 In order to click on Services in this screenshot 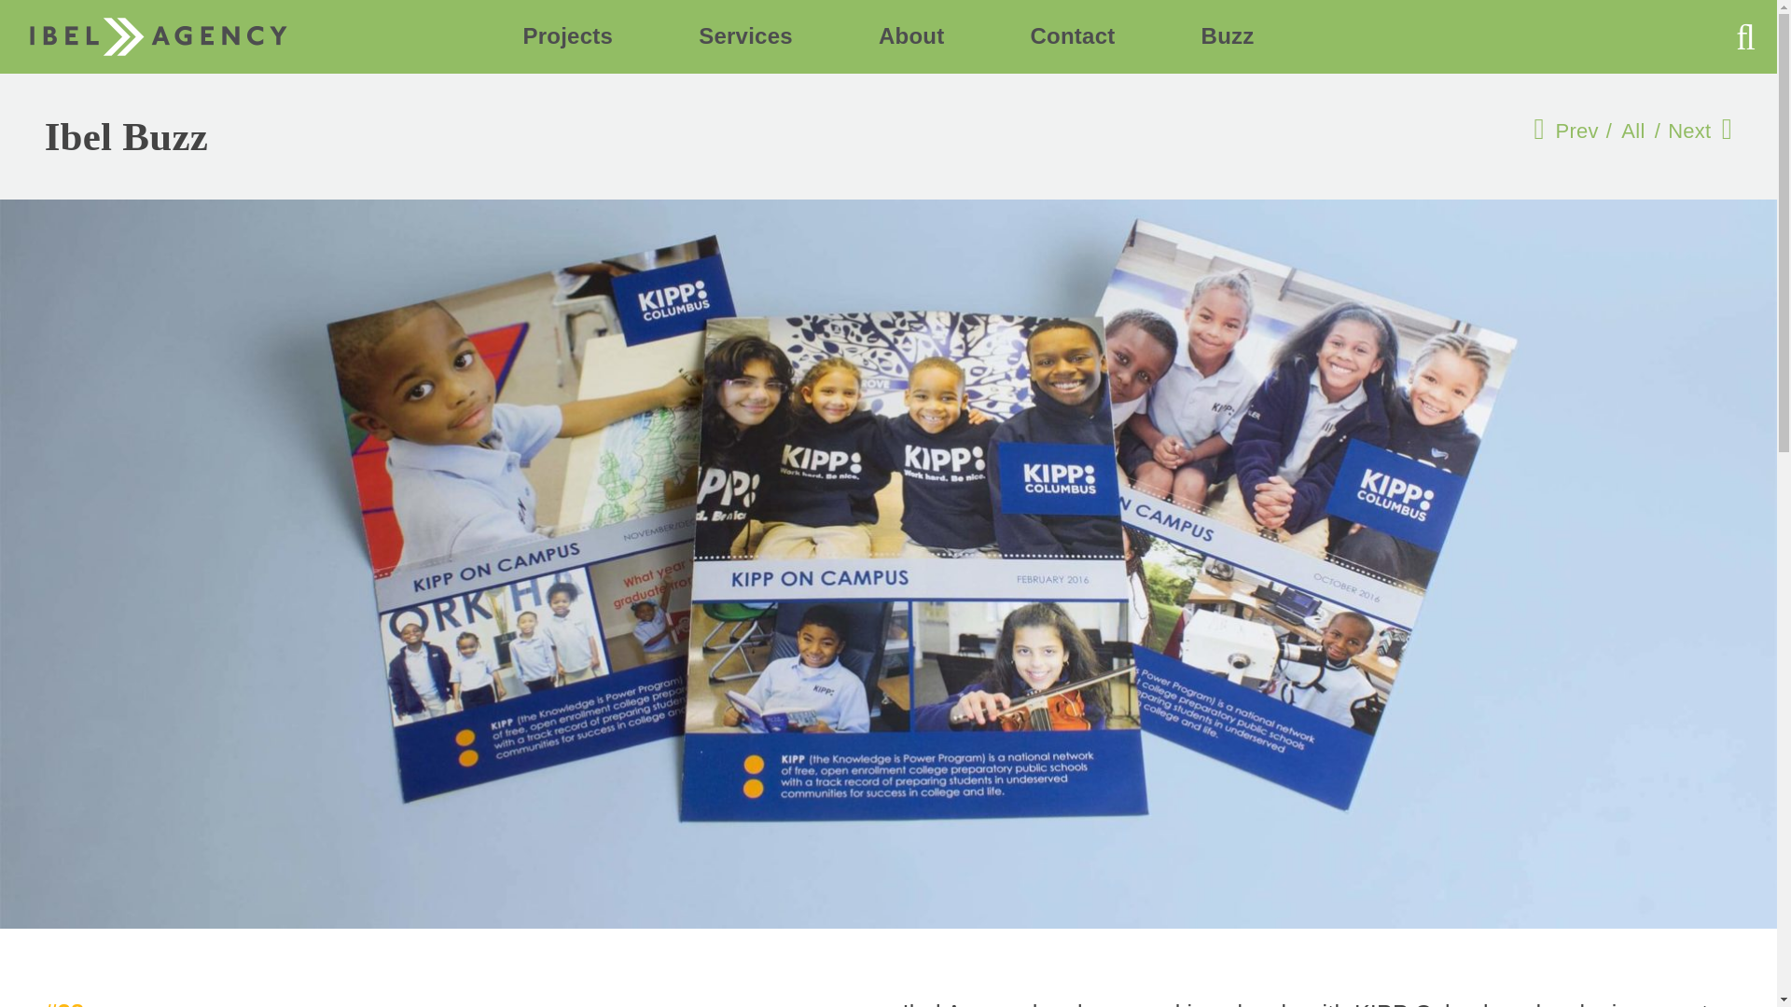, I will do `click(745, 35)`.